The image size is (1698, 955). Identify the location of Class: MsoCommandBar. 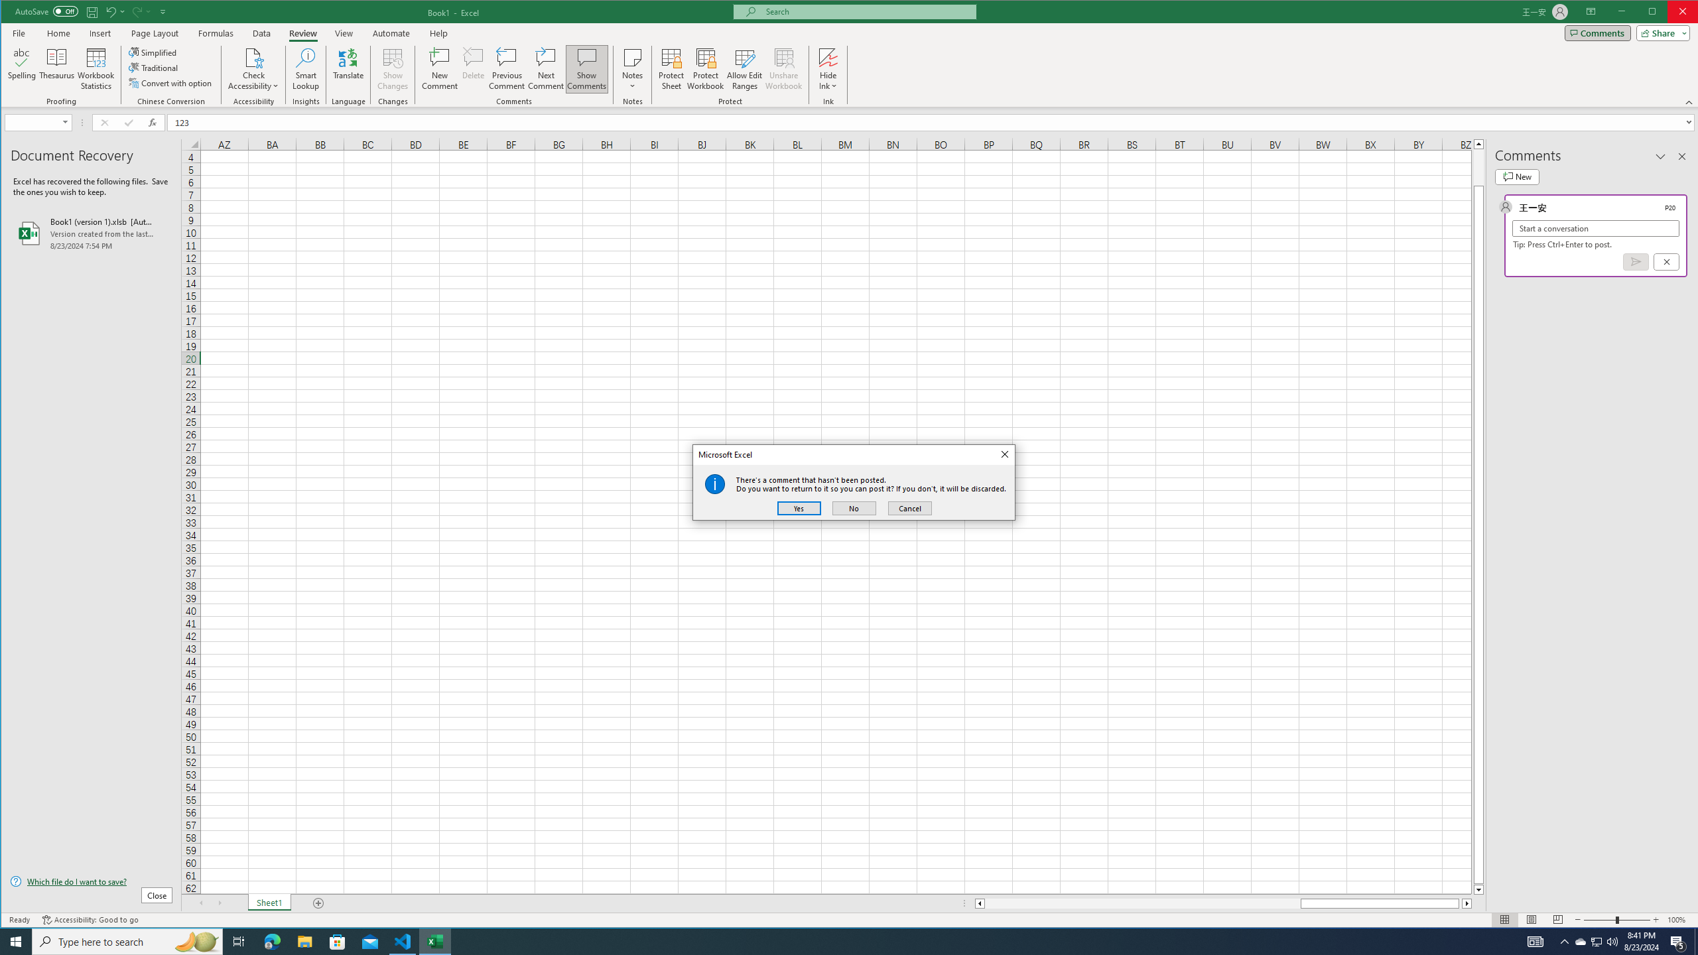
(850, 54).